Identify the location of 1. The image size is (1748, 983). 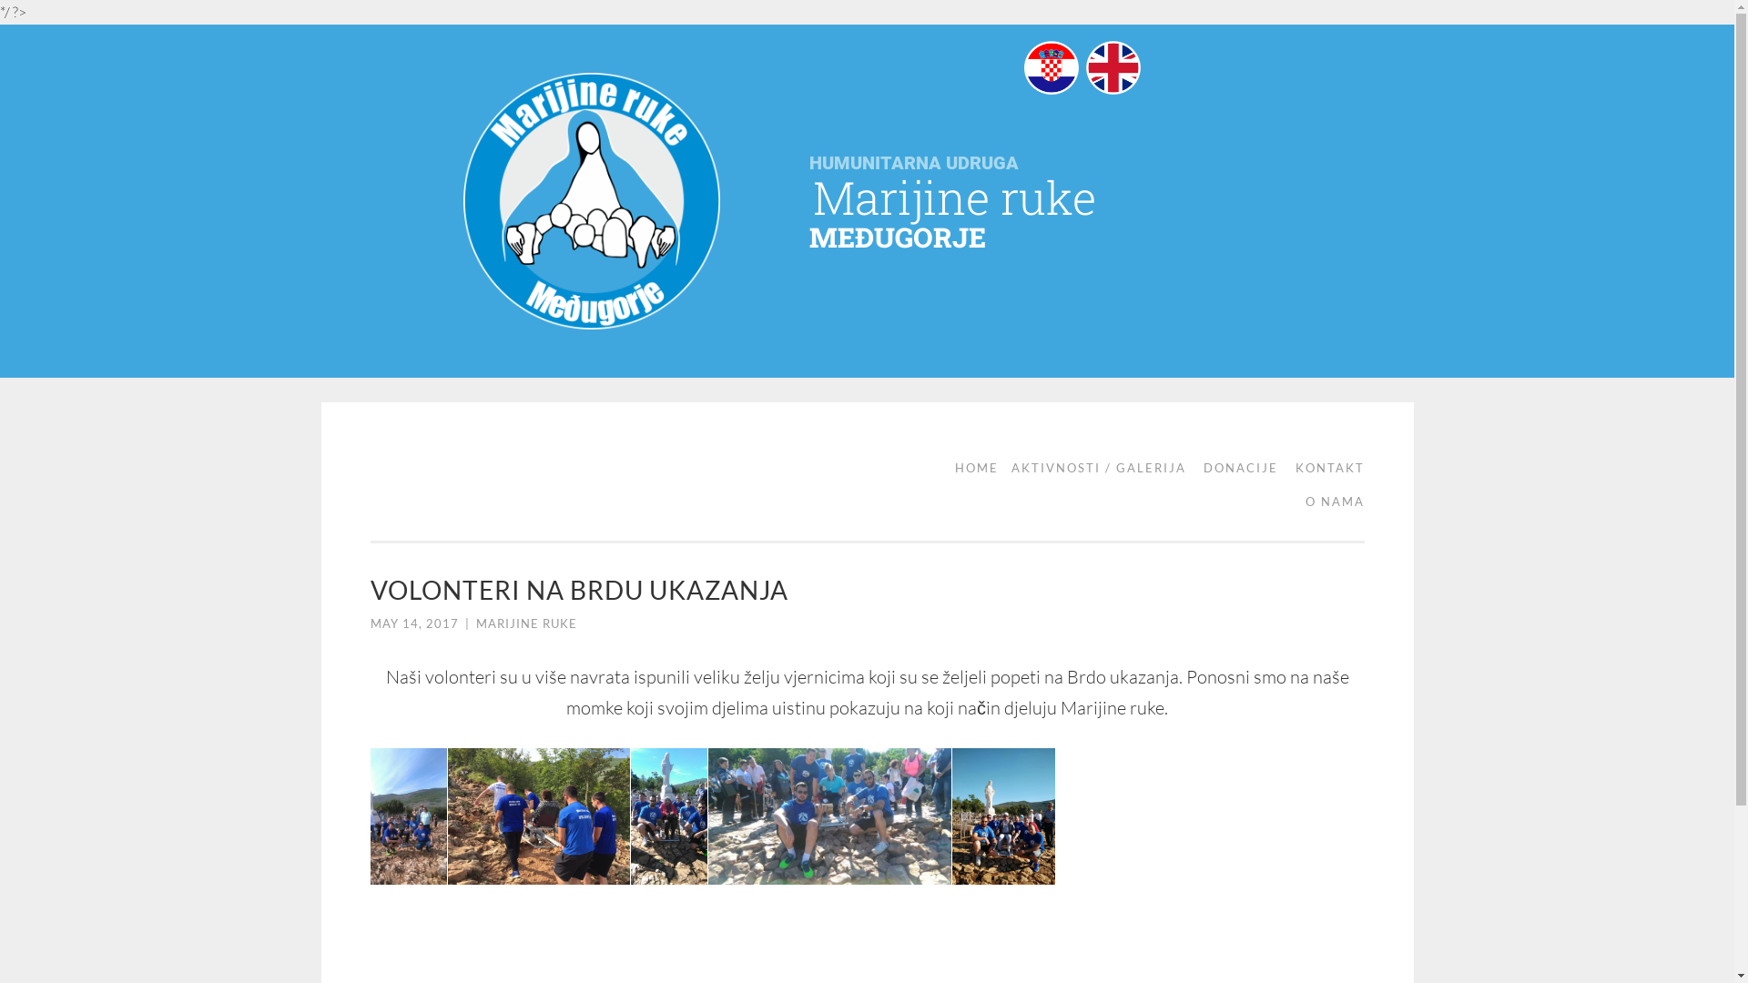
(539, 816).